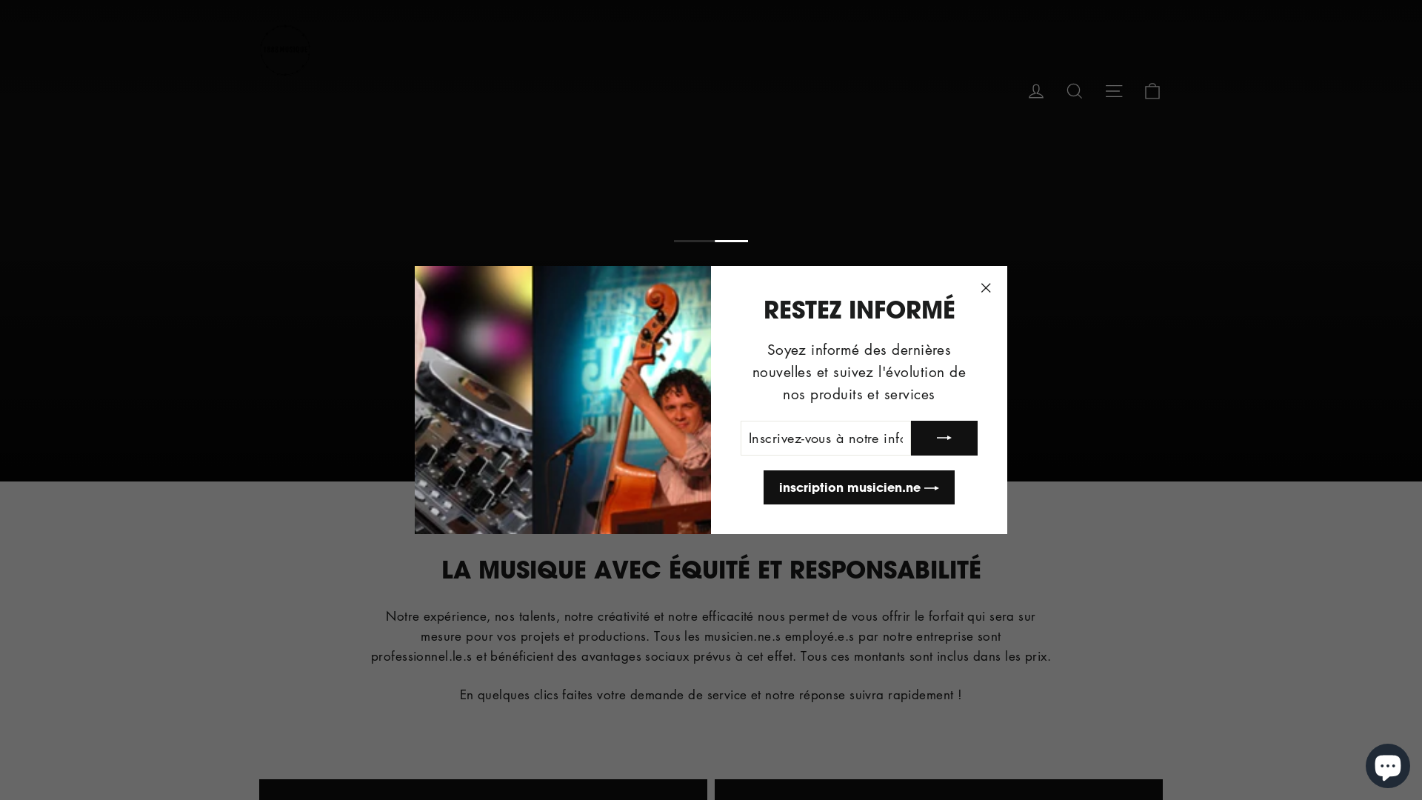 This screenshot has width=1422, height=800. What do you see at coordinates (859, 487) in the screenshot?
I see `inscription musicien.ne` at bounding box center [859, 487].